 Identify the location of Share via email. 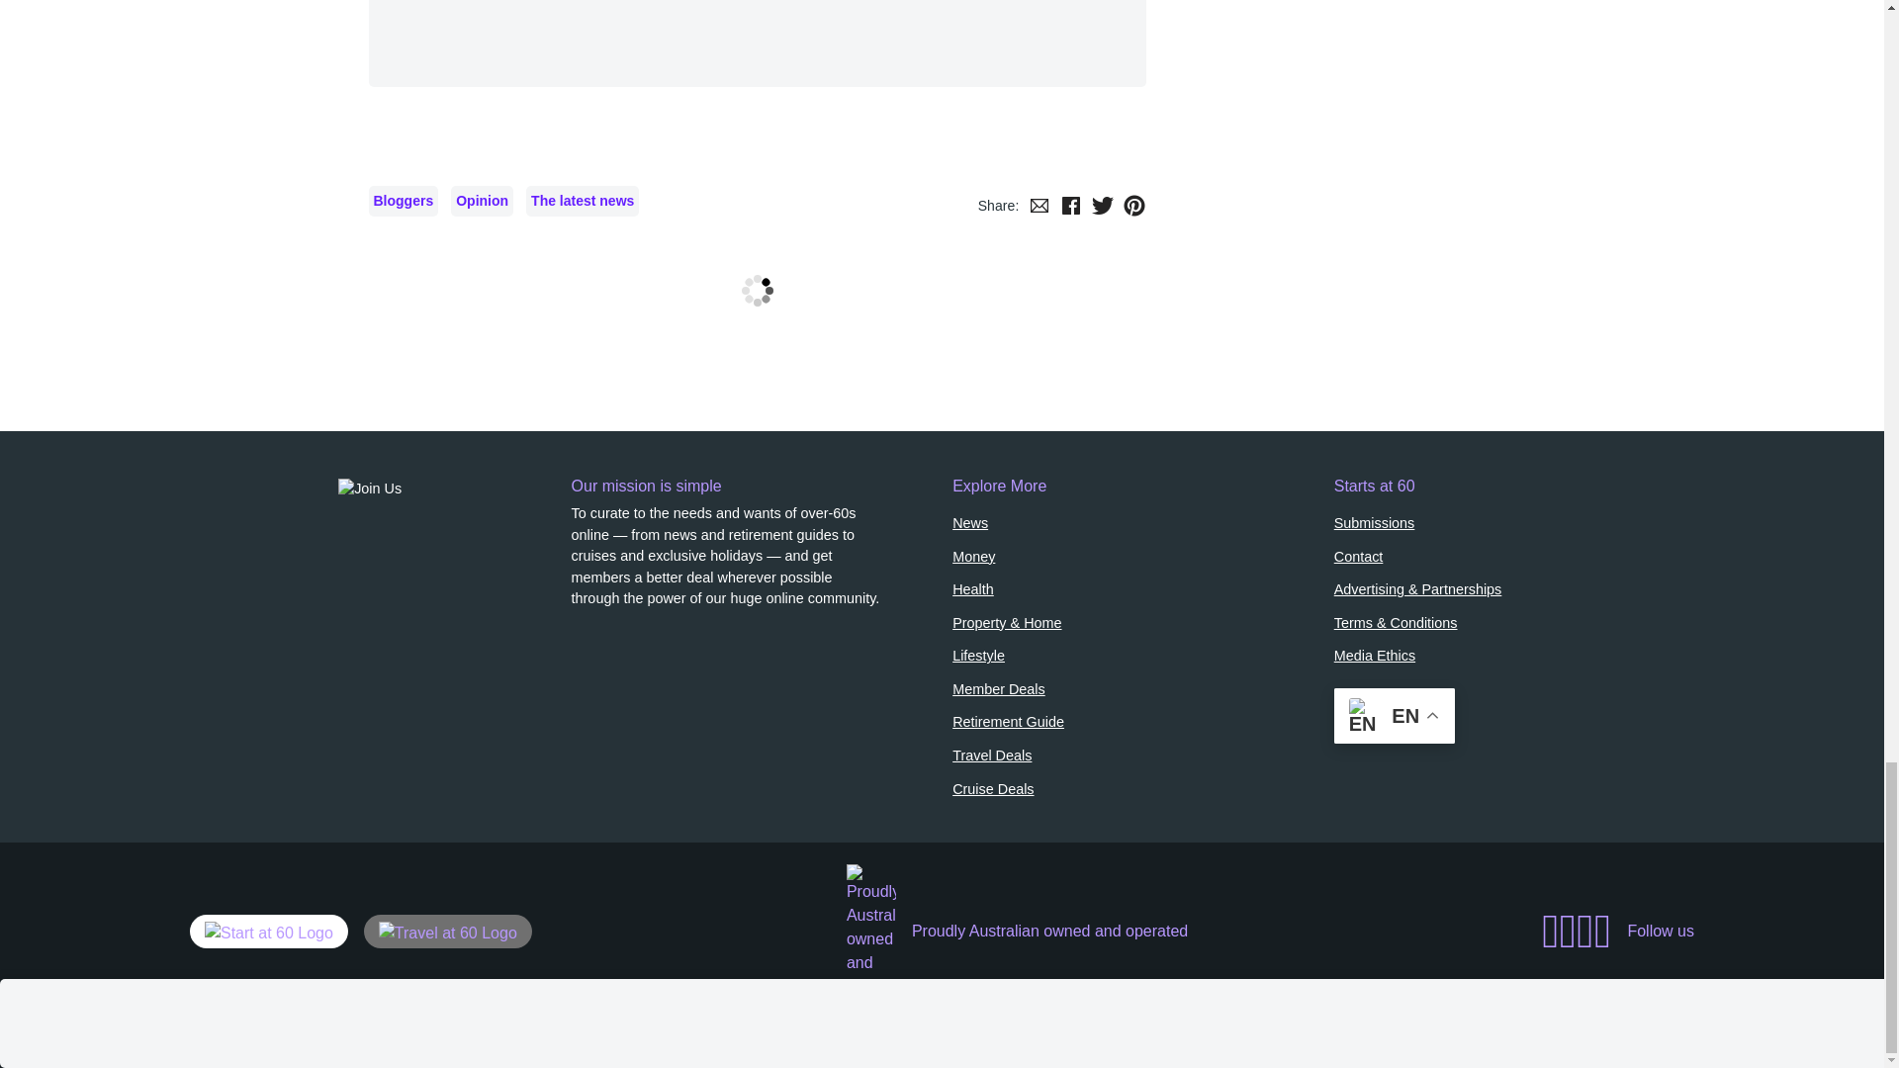
(1039, 206).